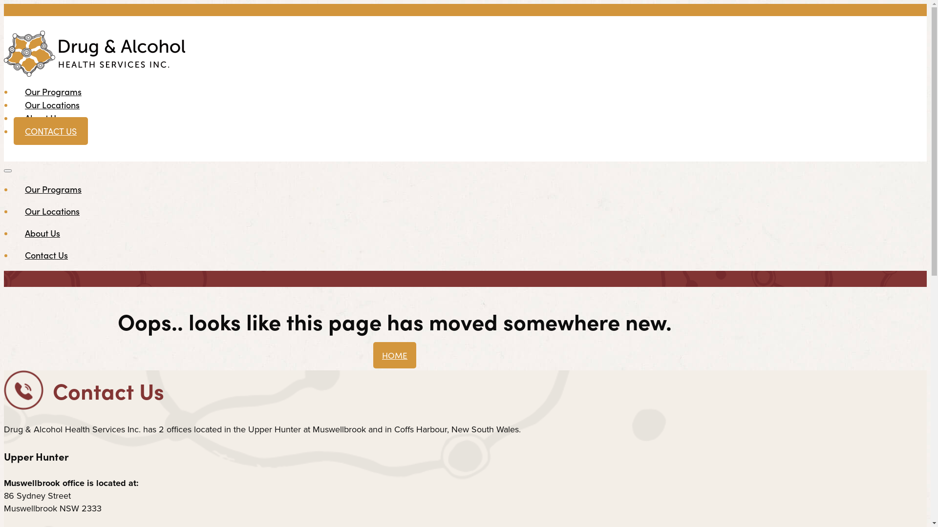 Image resolution: width=938 pixels, height=527 pixels. I want to click on About Us, so click(43, 233).